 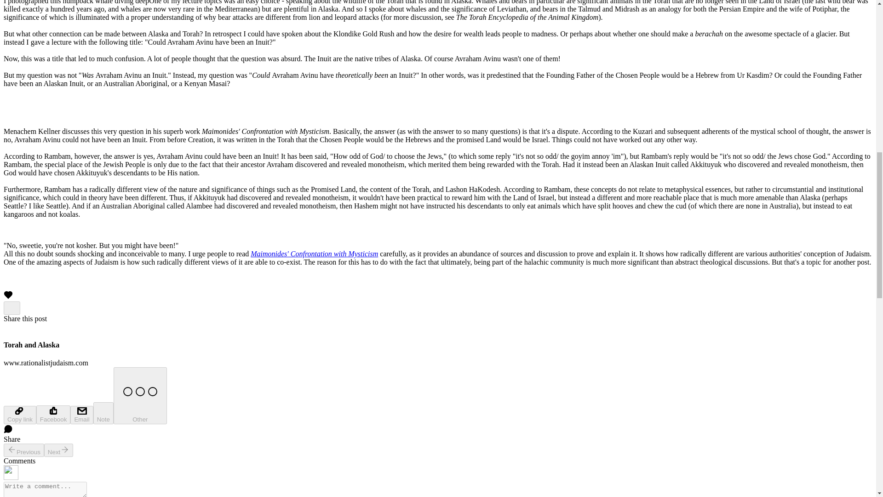 I want to click on Other, so click(x=140, y=396).